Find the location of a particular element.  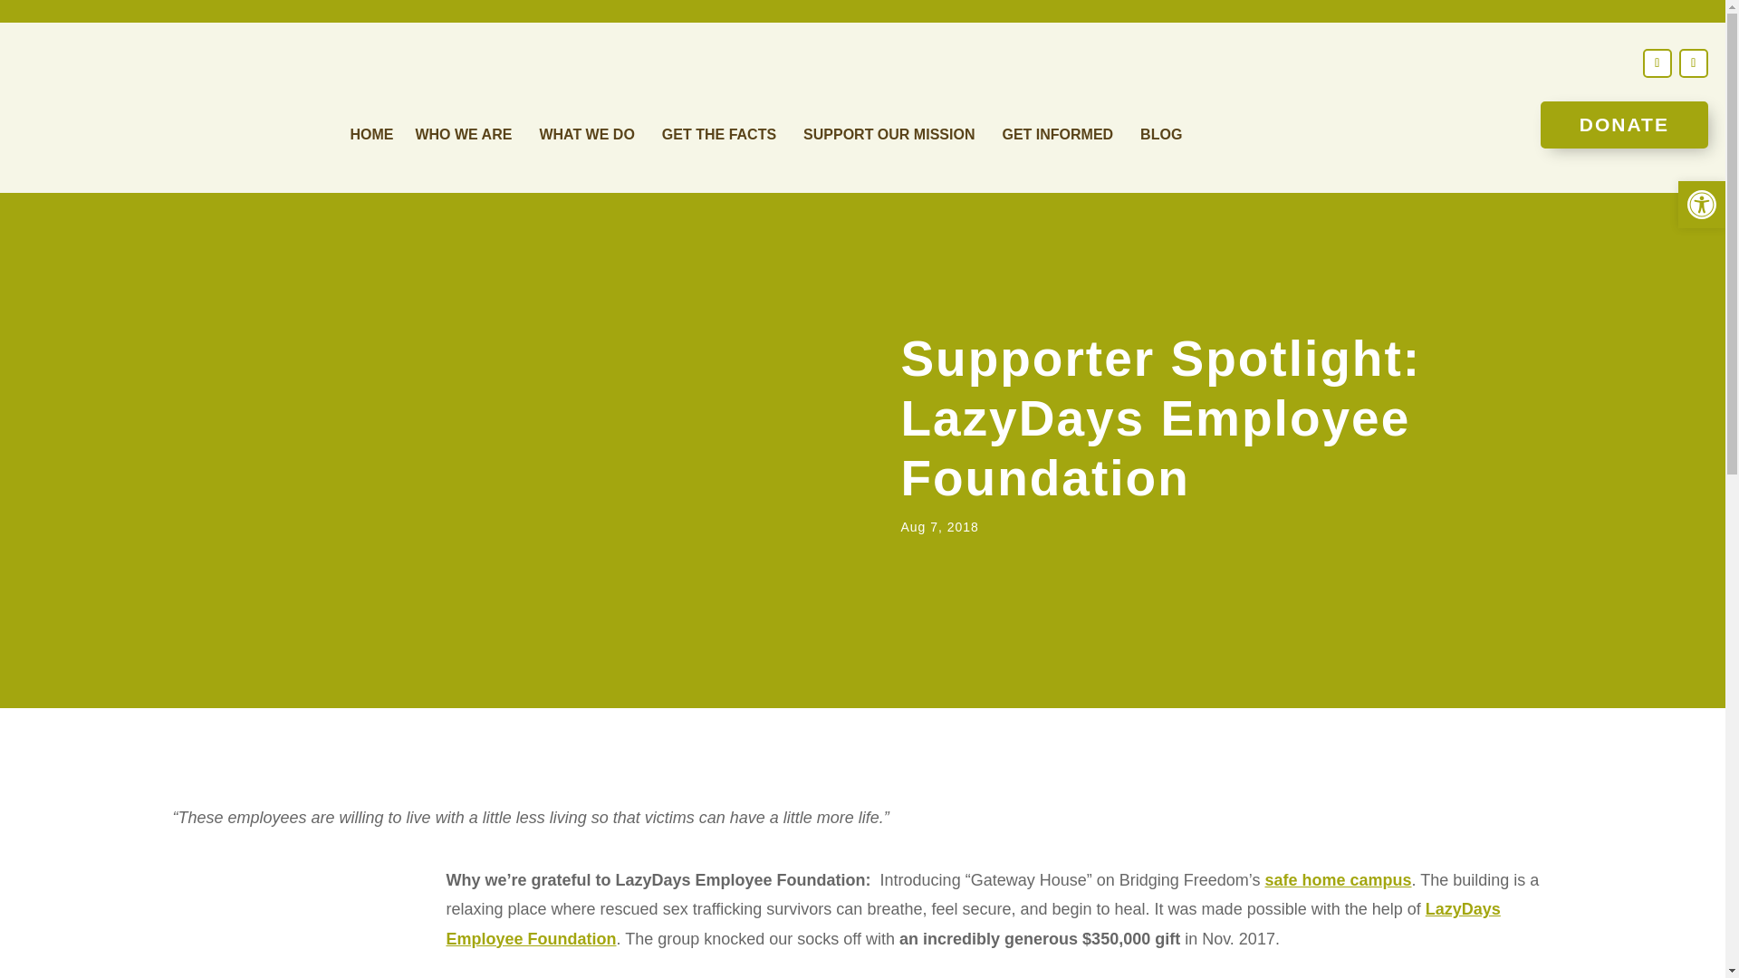

logo2 is located at coordinates (152, 108).